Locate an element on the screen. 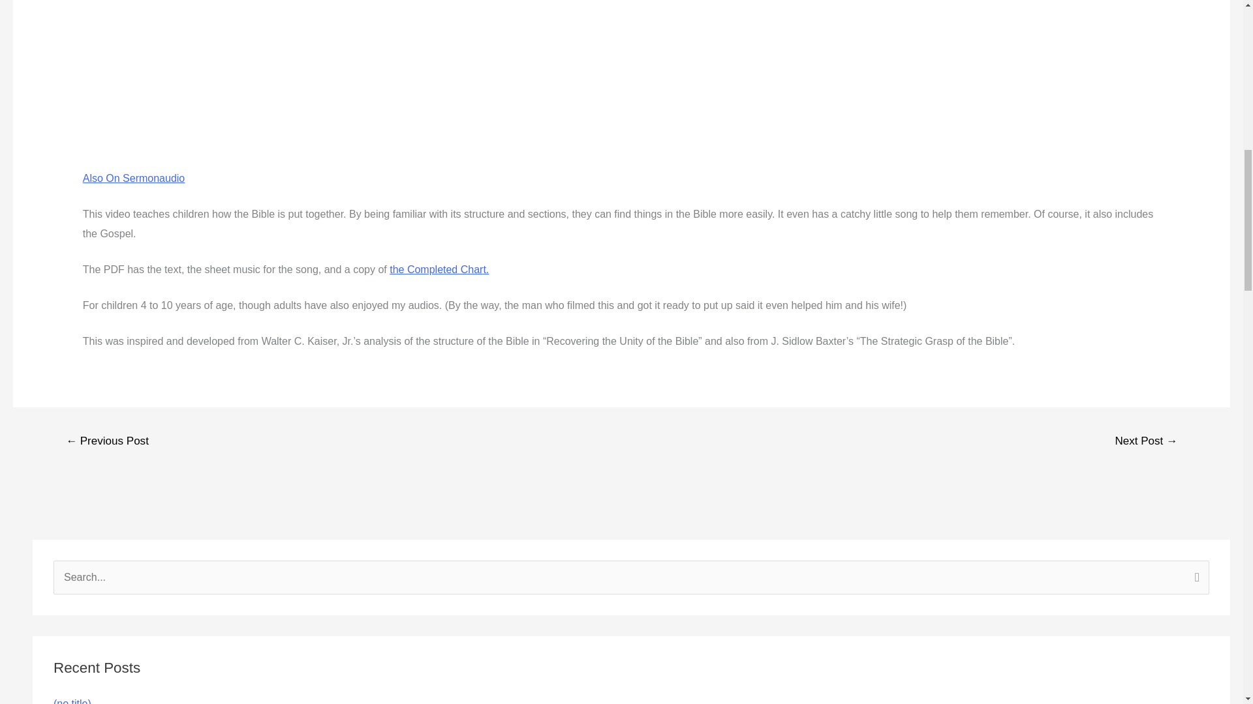 The image size is (1253, 704). the Completed Chart. is located at coordinates (439, 270).